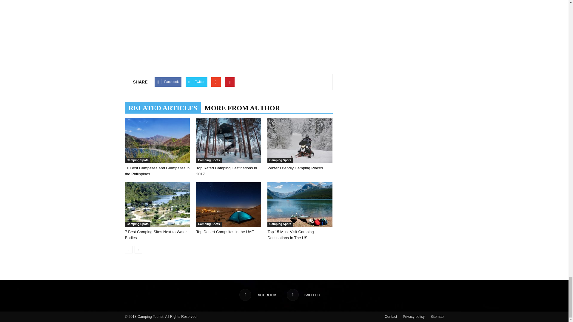 The height and width of the screenshot is (322, 573). Describe the element at coordinates (157, 141) in the screenshot. I see `10 Best Campsites and Glampsites in the Philippines` at that location.